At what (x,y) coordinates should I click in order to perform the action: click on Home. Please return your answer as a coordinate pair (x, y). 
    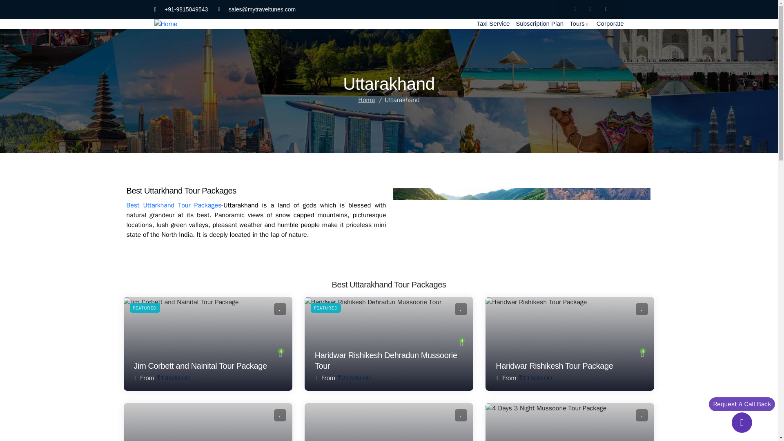
    Looking at the image, I should click on (366, 100).